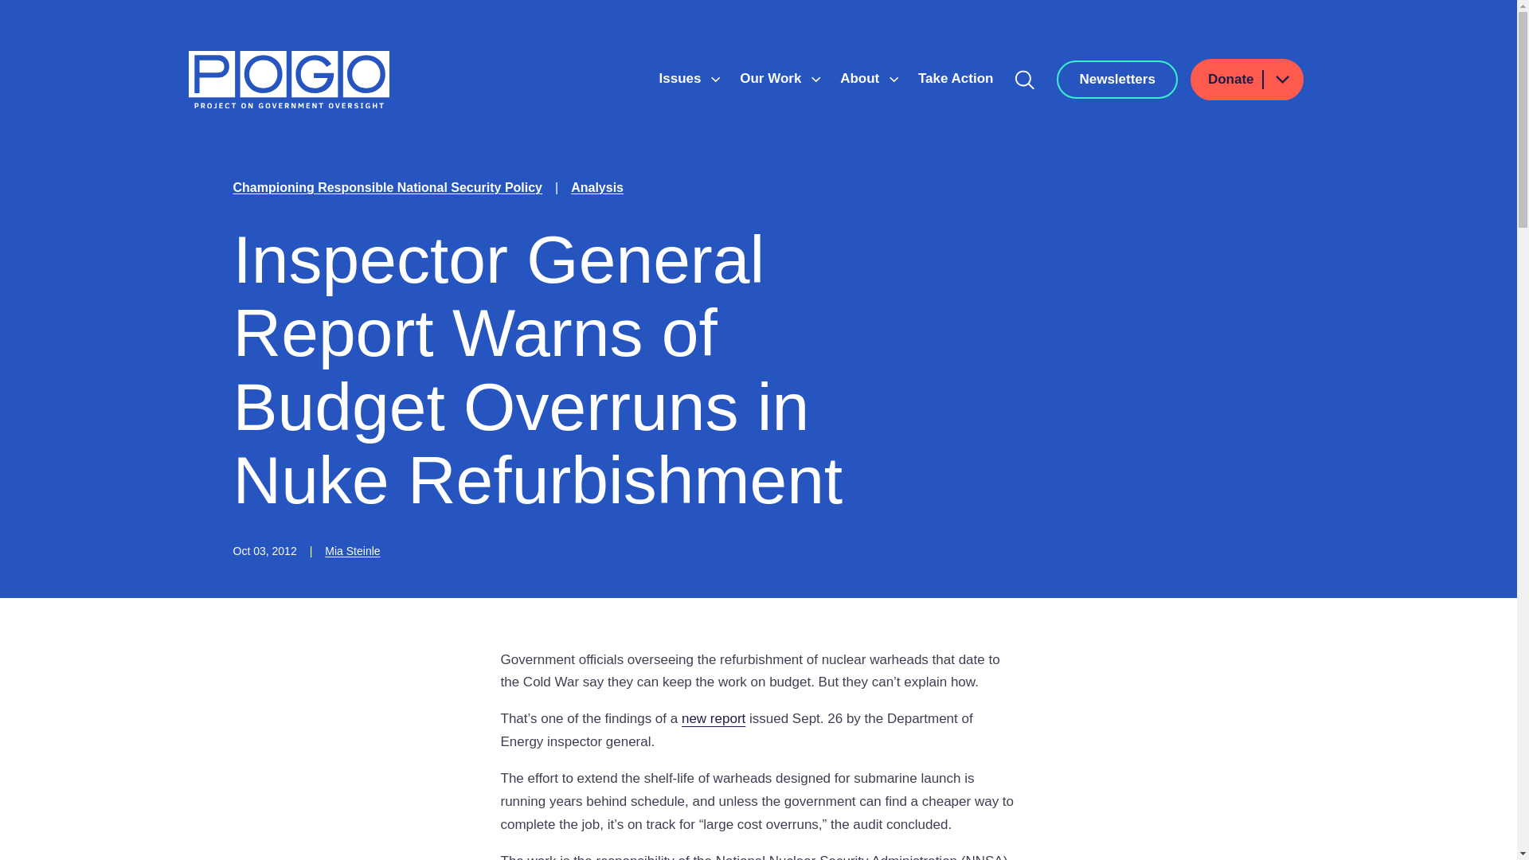  I want to click on Take Action, so click(956, 78).